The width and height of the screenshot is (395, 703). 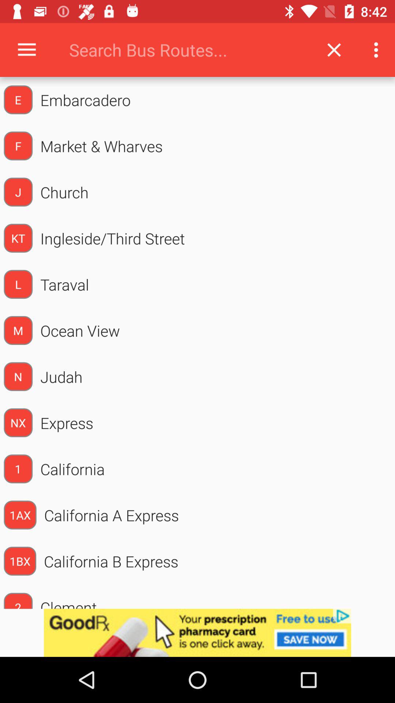 What do you see at coordinates (188, 50) in the screenshot?
I see `type bus route` at bounding box center [188, 50].